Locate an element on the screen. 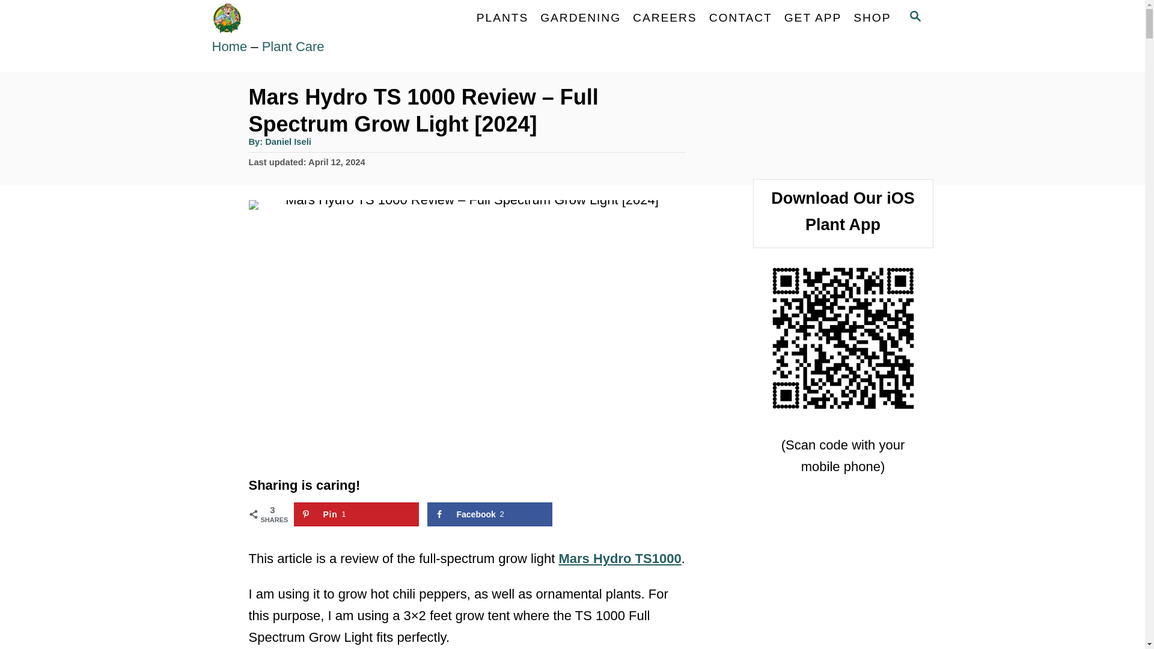 This screenshot has width=1154, height=649. SEARCH is located at coordinates (914, 18).